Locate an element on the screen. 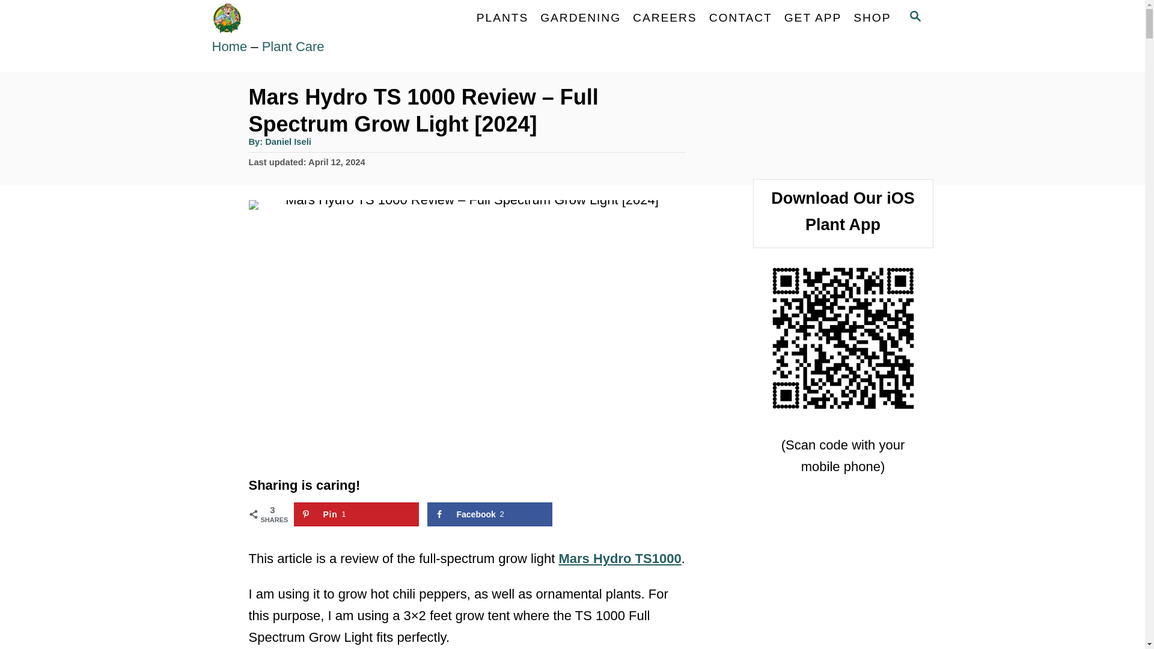 This screenshot has width=1154, height=649. SEARCH is located at coordinates (914, 18).